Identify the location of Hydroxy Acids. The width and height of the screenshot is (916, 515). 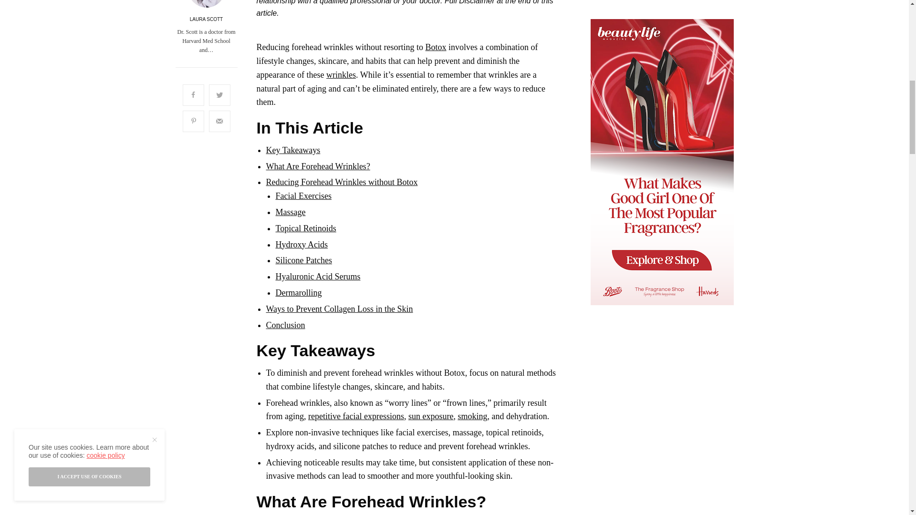
(302, 244).